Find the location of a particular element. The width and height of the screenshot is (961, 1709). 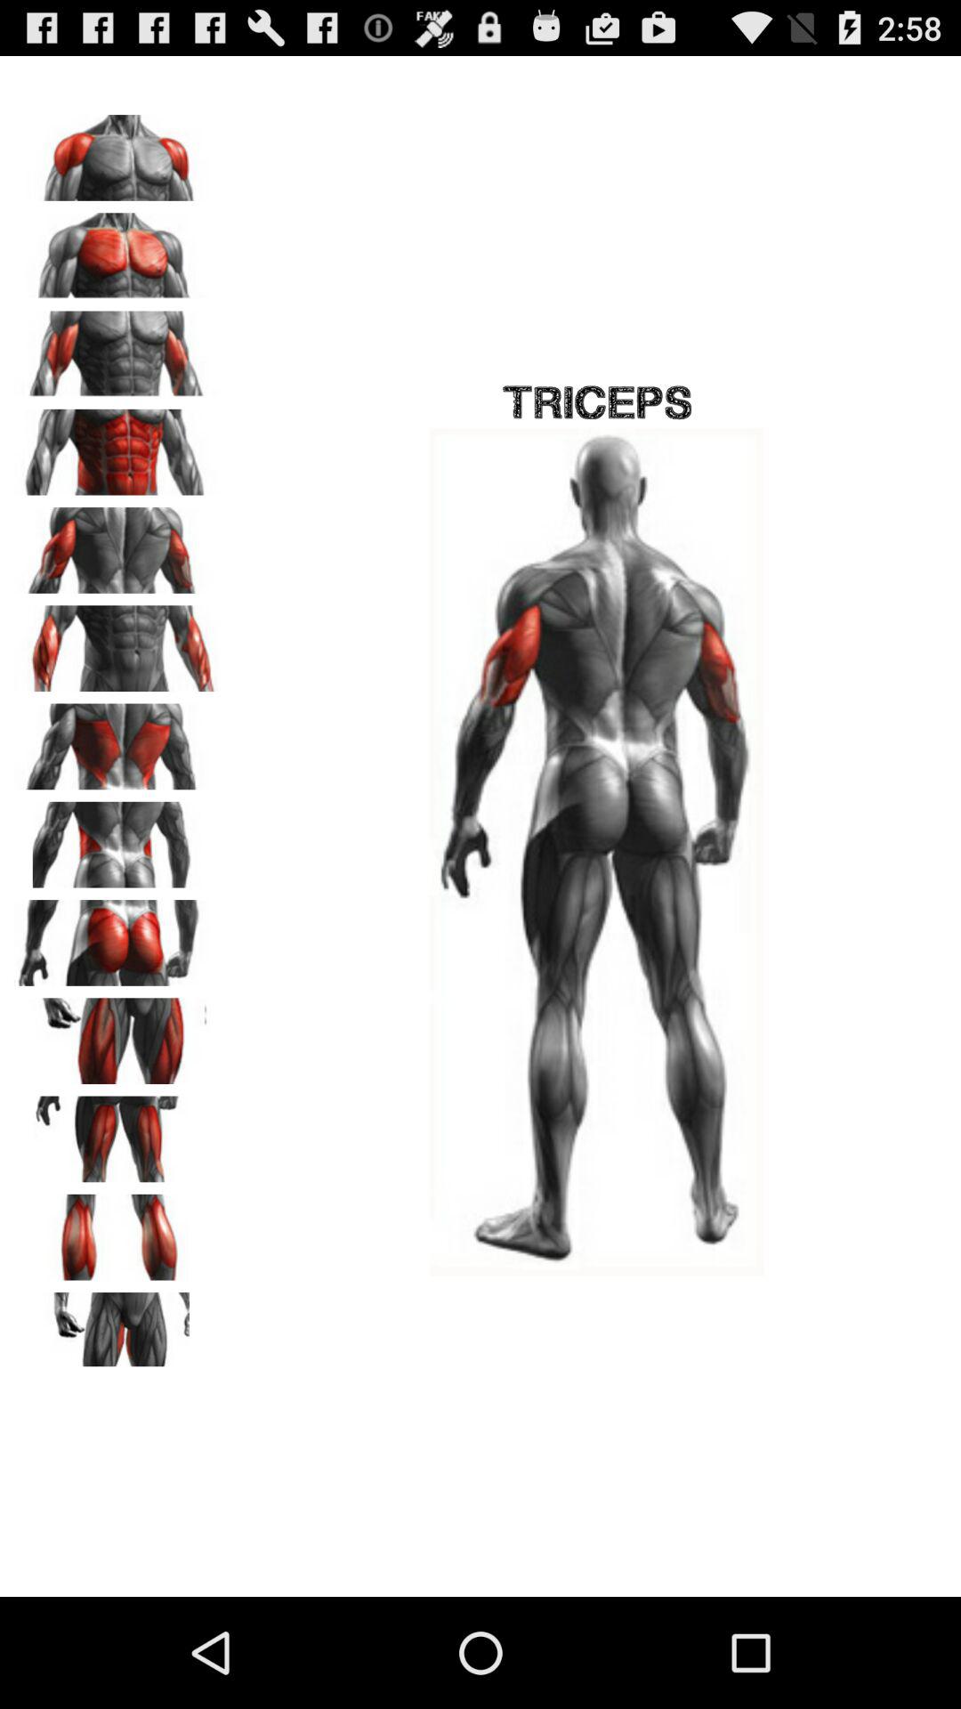

upper arms is located at coordinates (117, 544).